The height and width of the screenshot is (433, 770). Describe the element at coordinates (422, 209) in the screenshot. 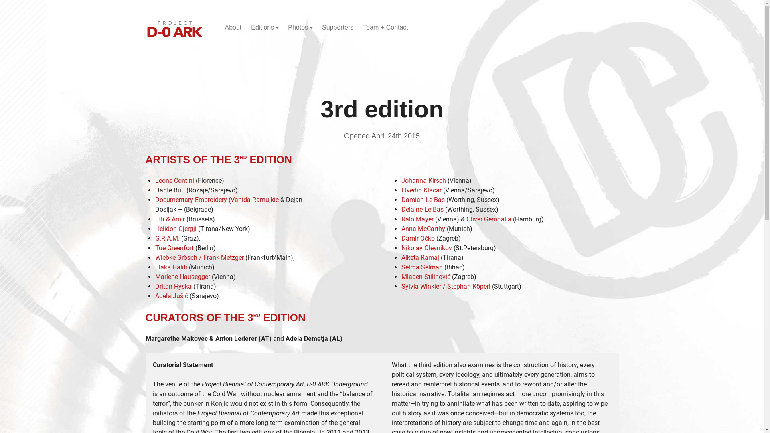

I see `Delaine Le Bas` at that location.